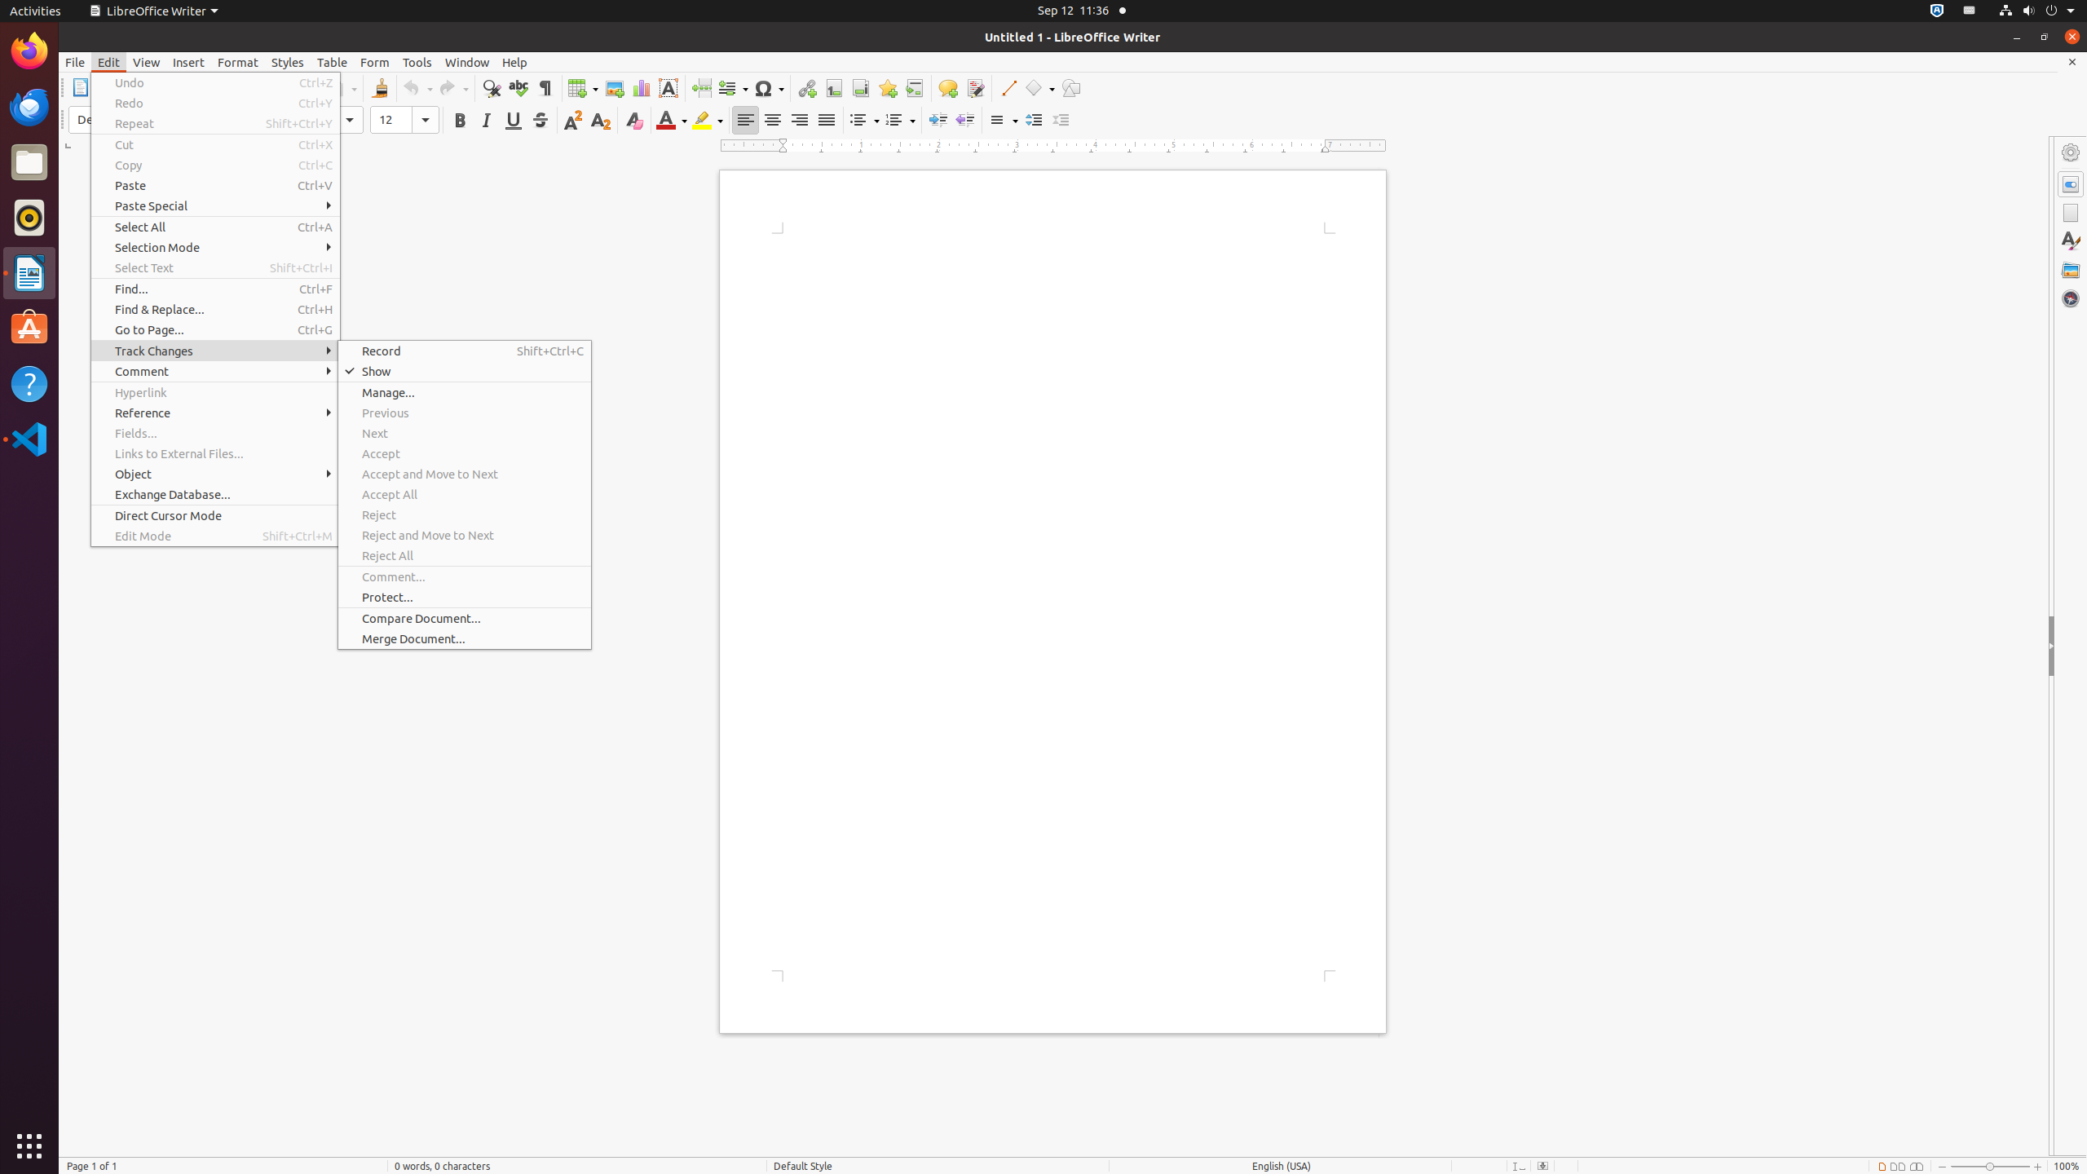 This screenshot has width=2087, height=1174. I want to click on Styles, so click(2071, 241).